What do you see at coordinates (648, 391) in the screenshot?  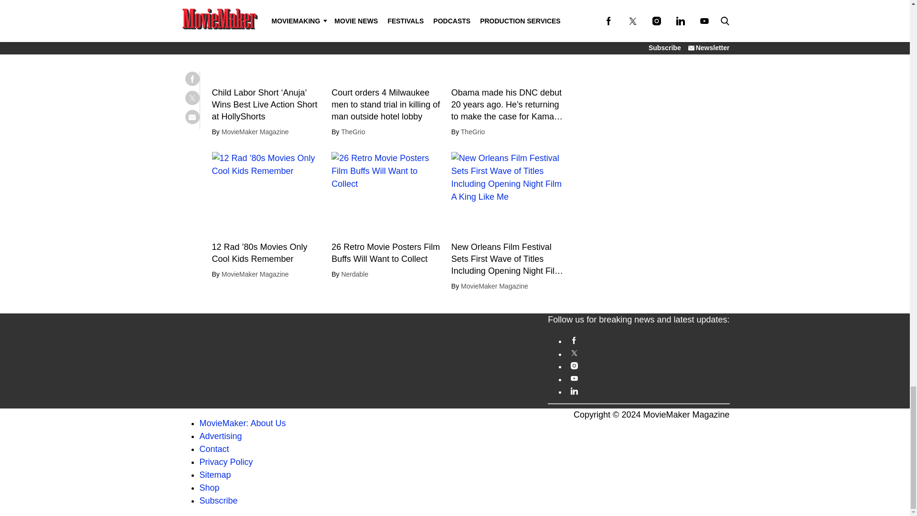 I see `Connect with us on LinkedIn` at bounding box center [648, 391].